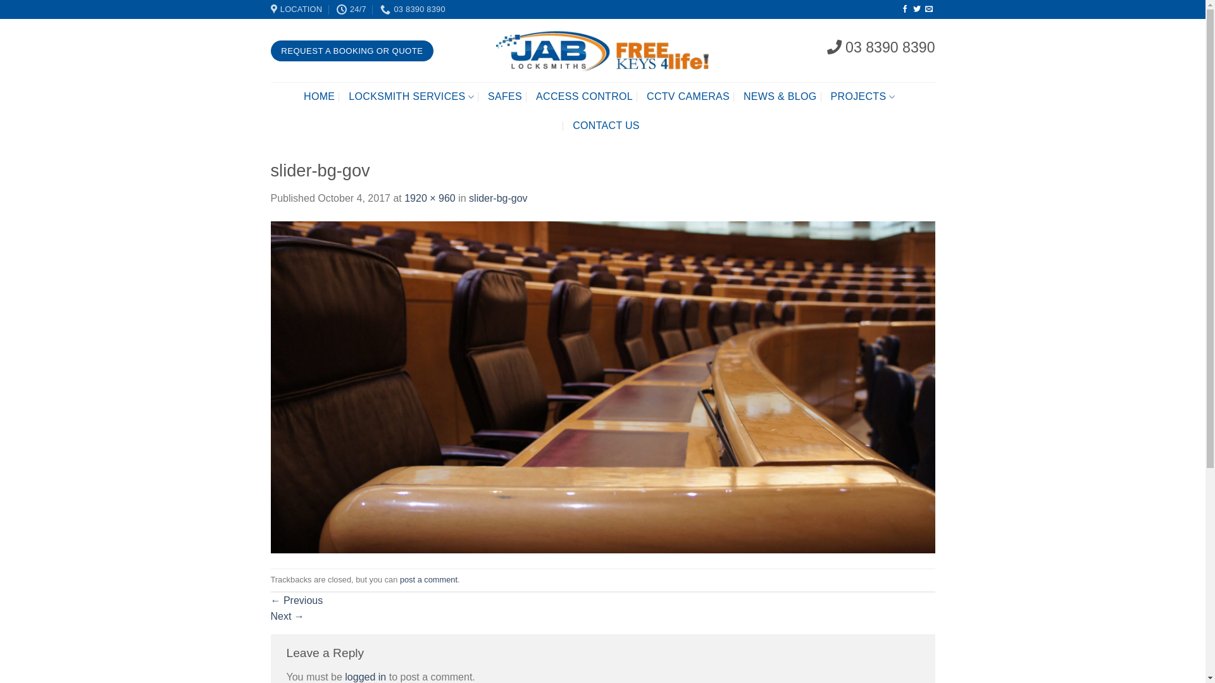 This screenshot has width=1215, height=683. I want to click on CONTACT US, so click(606, 126).